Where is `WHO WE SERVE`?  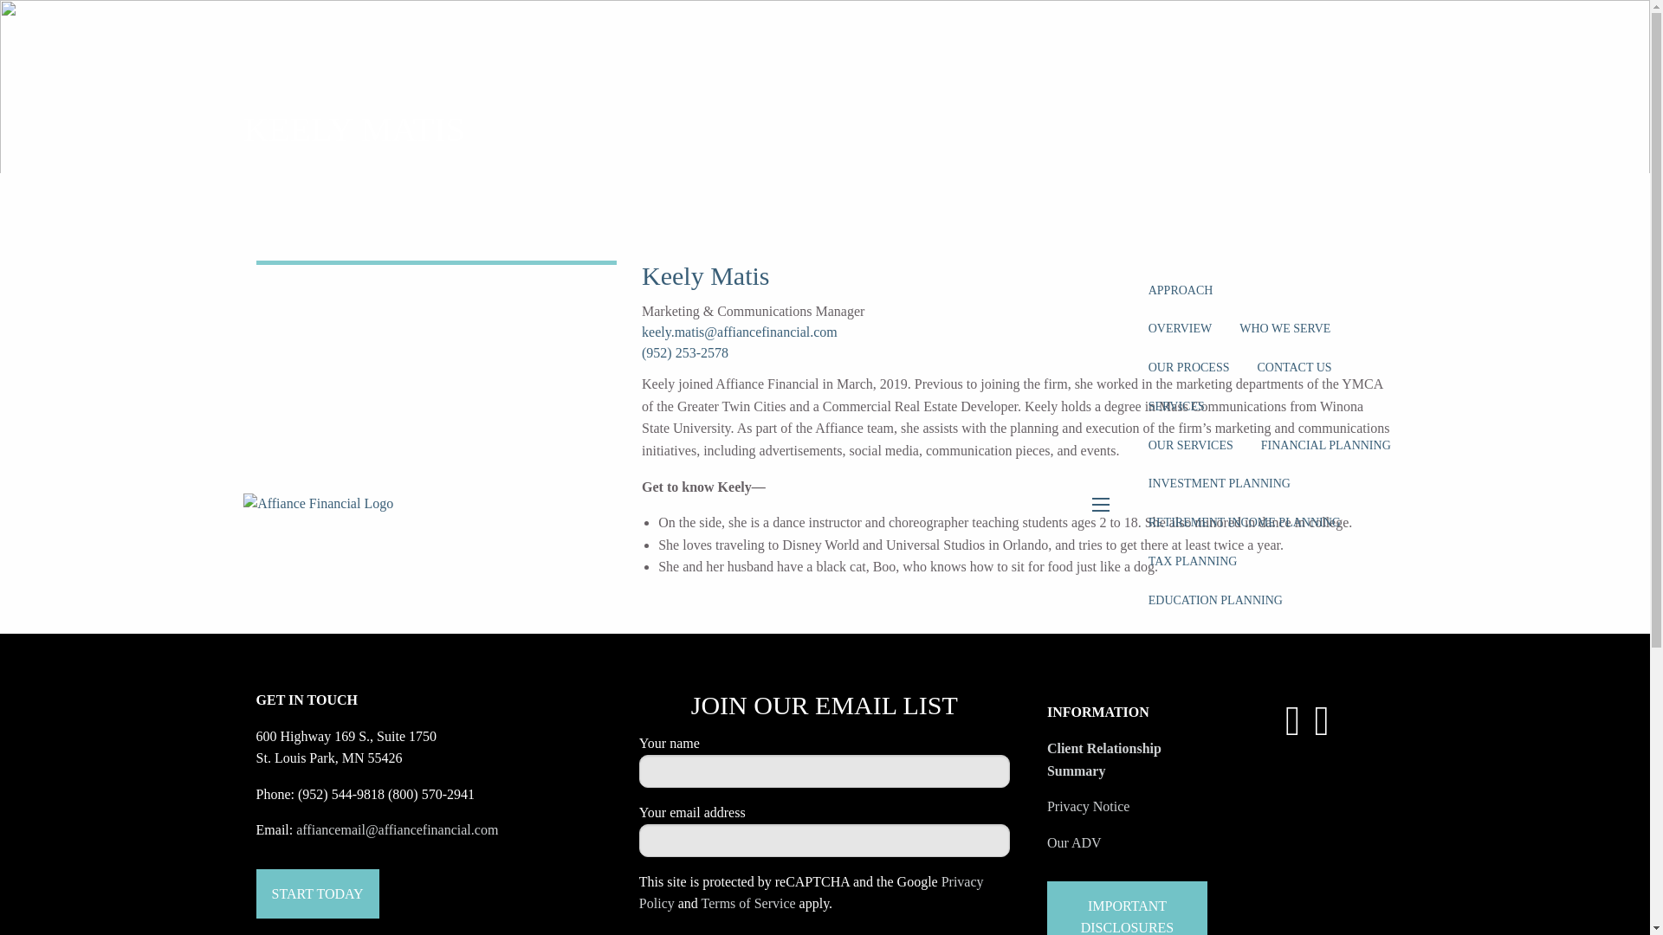
WHO WE SERVE is located at coordinates (1284, 329).